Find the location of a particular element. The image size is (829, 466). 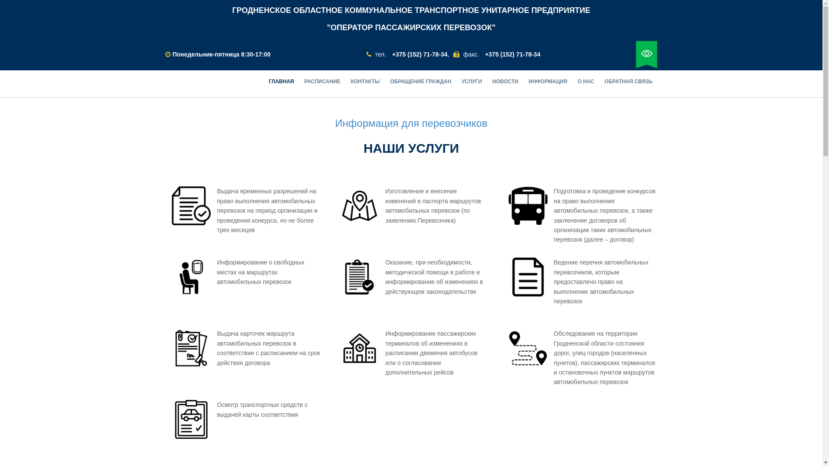

+375 (152) 71-78-34 is located at coordinates (513, 54).